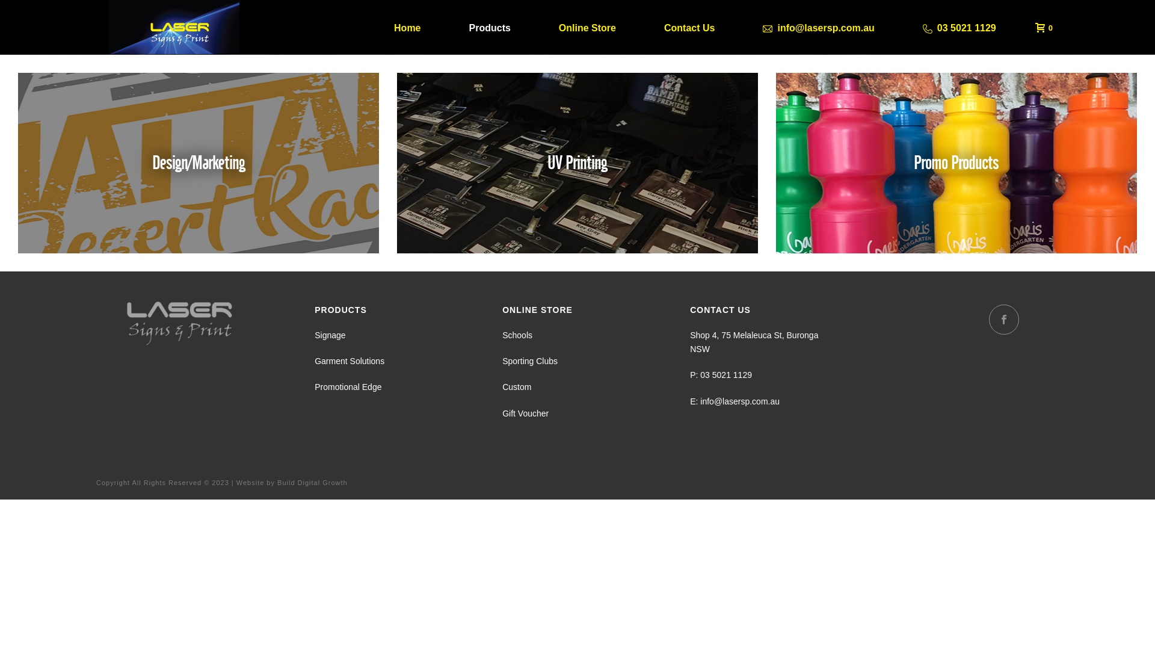 This screenshot has width=1155, height=650. Describe the element at coordinates (199, 163) in the screenshot. I see `Design/Marketing
VIEW DESIGN/MARKETING` at that location.